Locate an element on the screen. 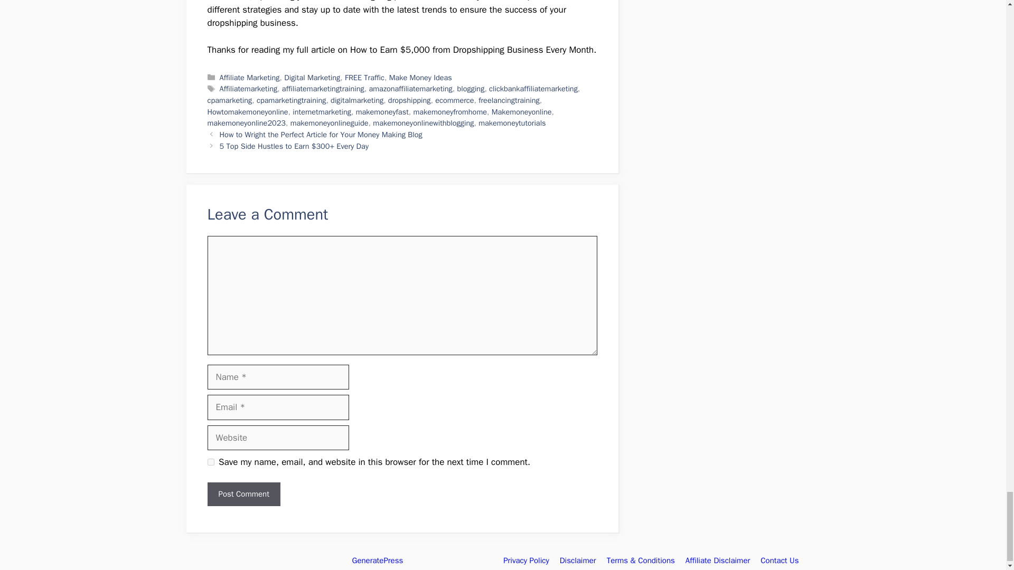  Affiliate Marketing is located at coordinates (249, 77).